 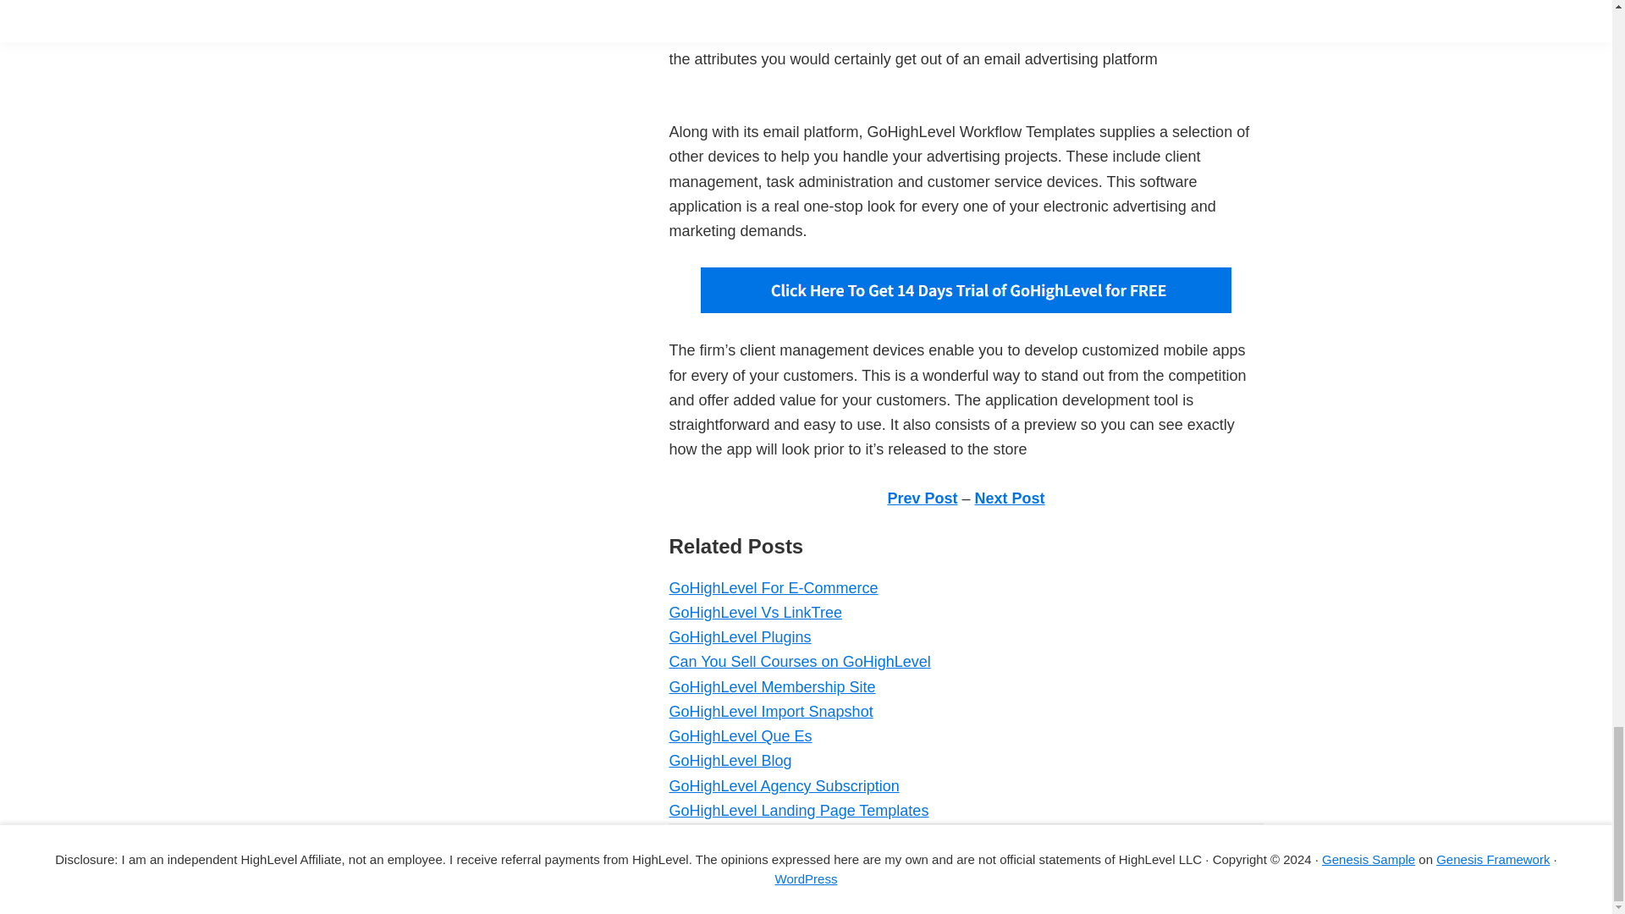 I want to click on GoHighLevel Membership Site, so click(x=772, y=687).